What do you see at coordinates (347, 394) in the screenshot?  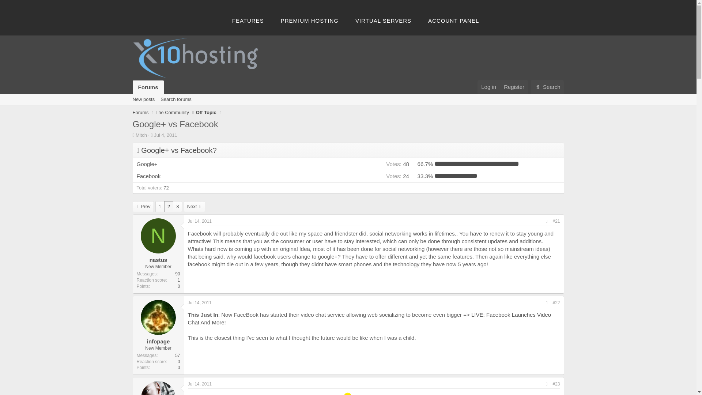 I see `Stick Out Tongue    :p` at bounding box center [347, 394].